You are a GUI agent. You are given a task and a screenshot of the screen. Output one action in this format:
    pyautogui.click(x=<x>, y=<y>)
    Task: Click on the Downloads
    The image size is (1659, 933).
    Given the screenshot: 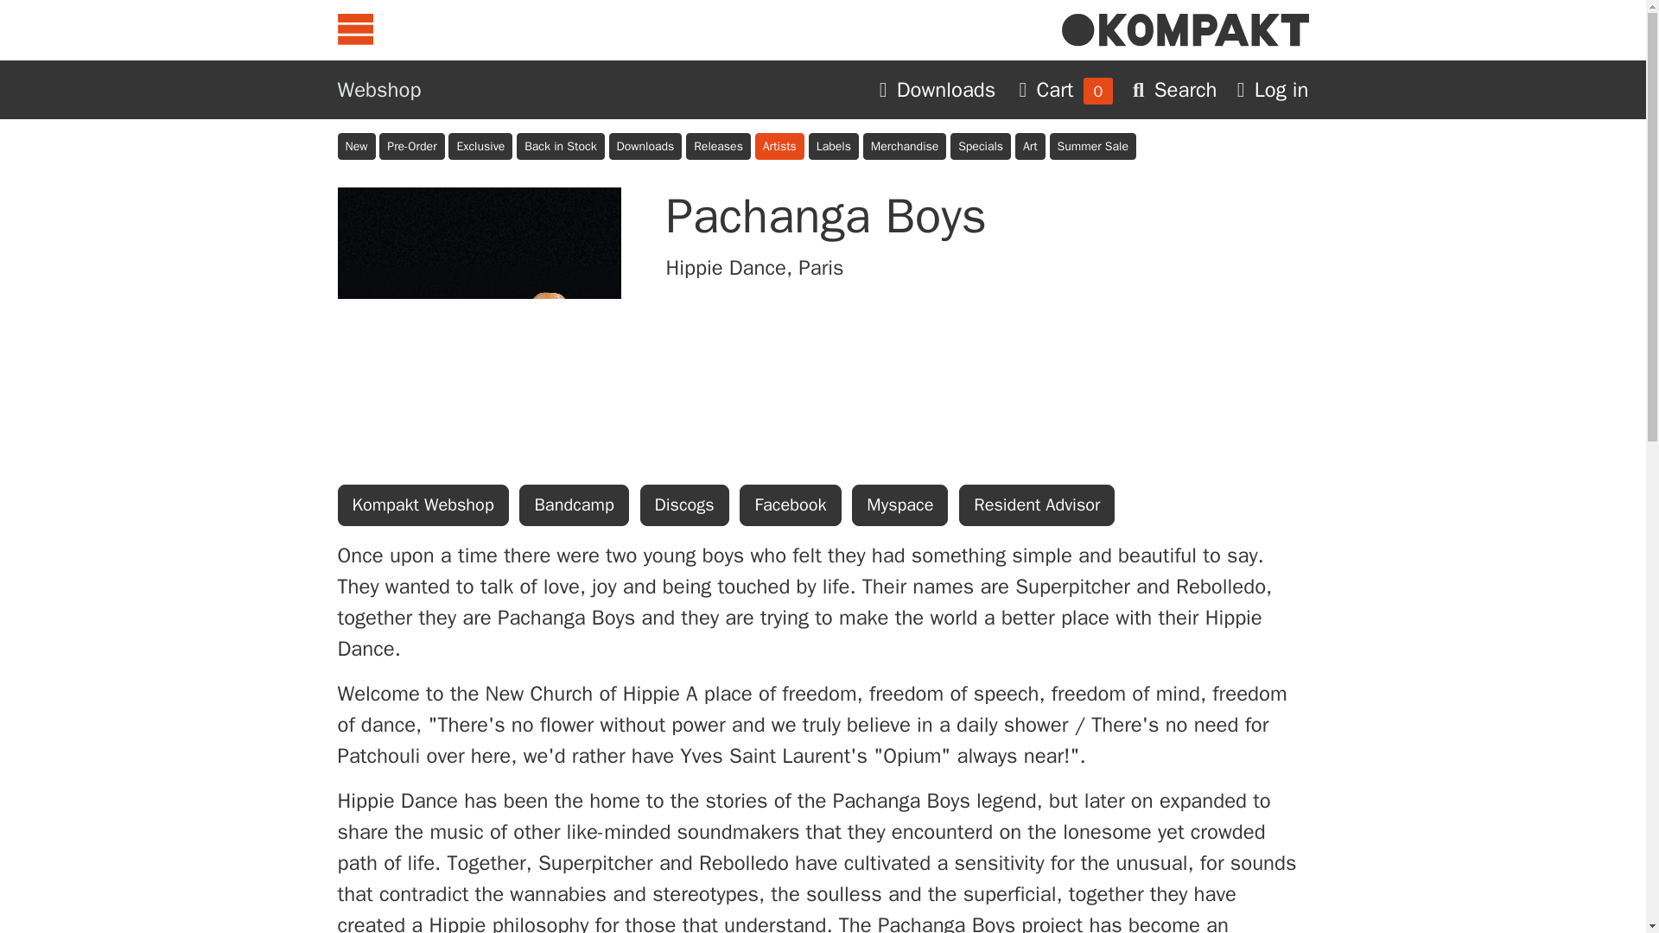 What is the action you would take?
    pyautogui.click(x=645, y=146)
    